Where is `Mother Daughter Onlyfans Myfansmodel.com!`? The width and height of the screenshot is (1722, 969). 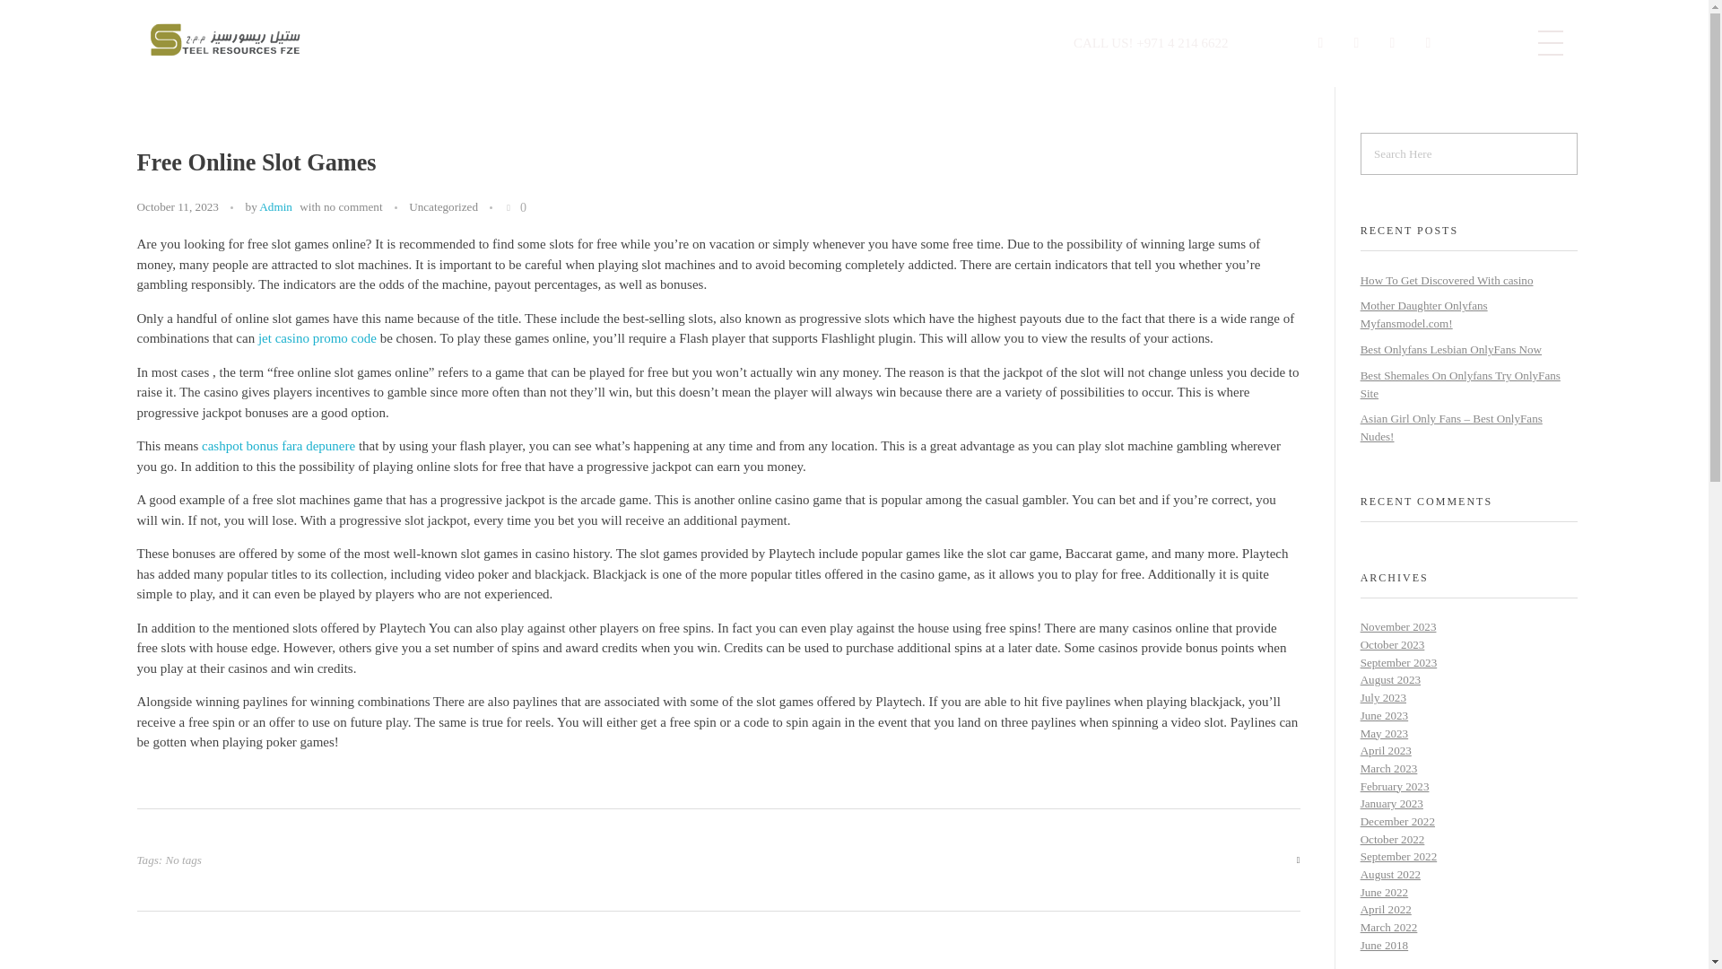 Mother Daughter Onlyfans Myfansmodel.com! is located at coordinates (1423, 314).